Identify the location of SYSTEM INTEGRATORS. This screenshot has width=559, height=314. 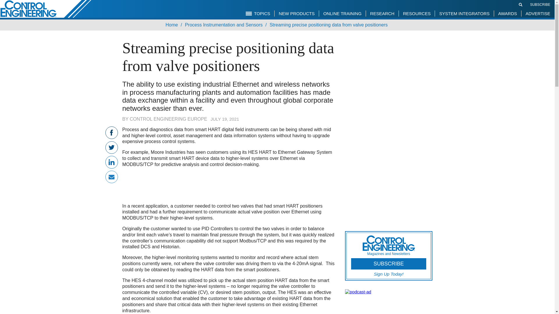
(464, 13).